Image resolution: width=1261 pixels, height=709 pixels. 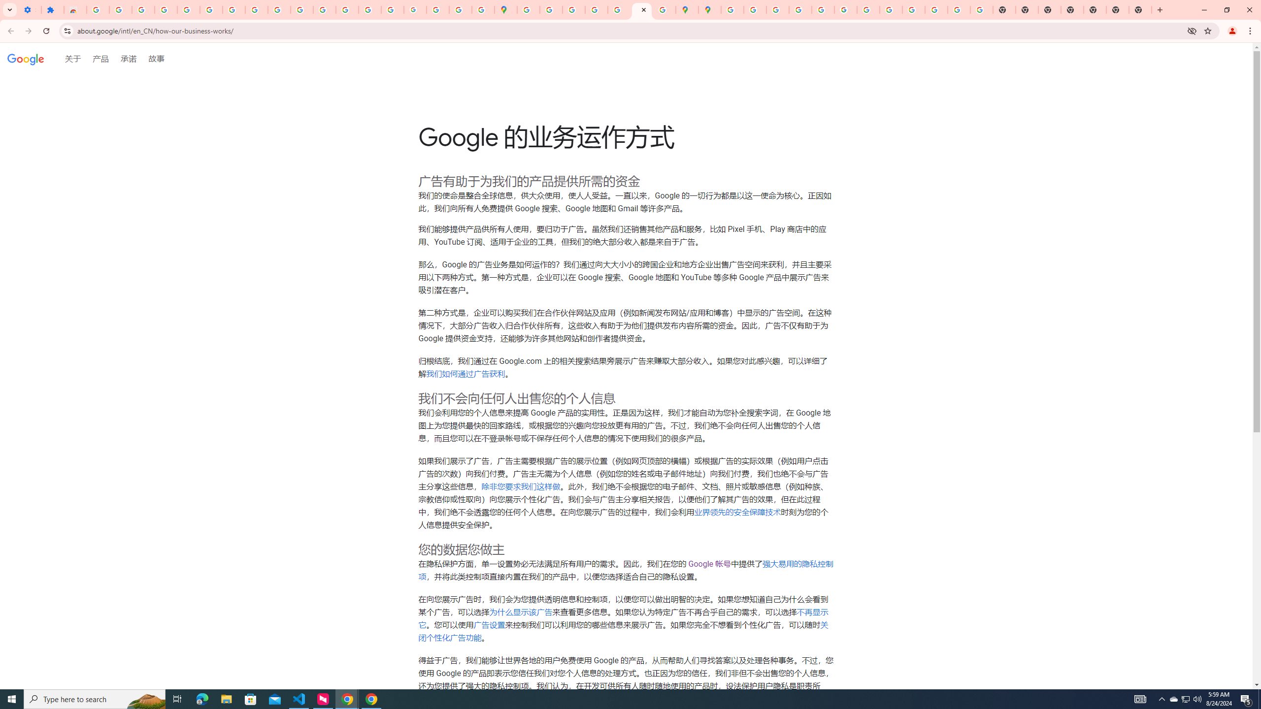 I want to click on Settings - On startup, so click(x=30, y=10).